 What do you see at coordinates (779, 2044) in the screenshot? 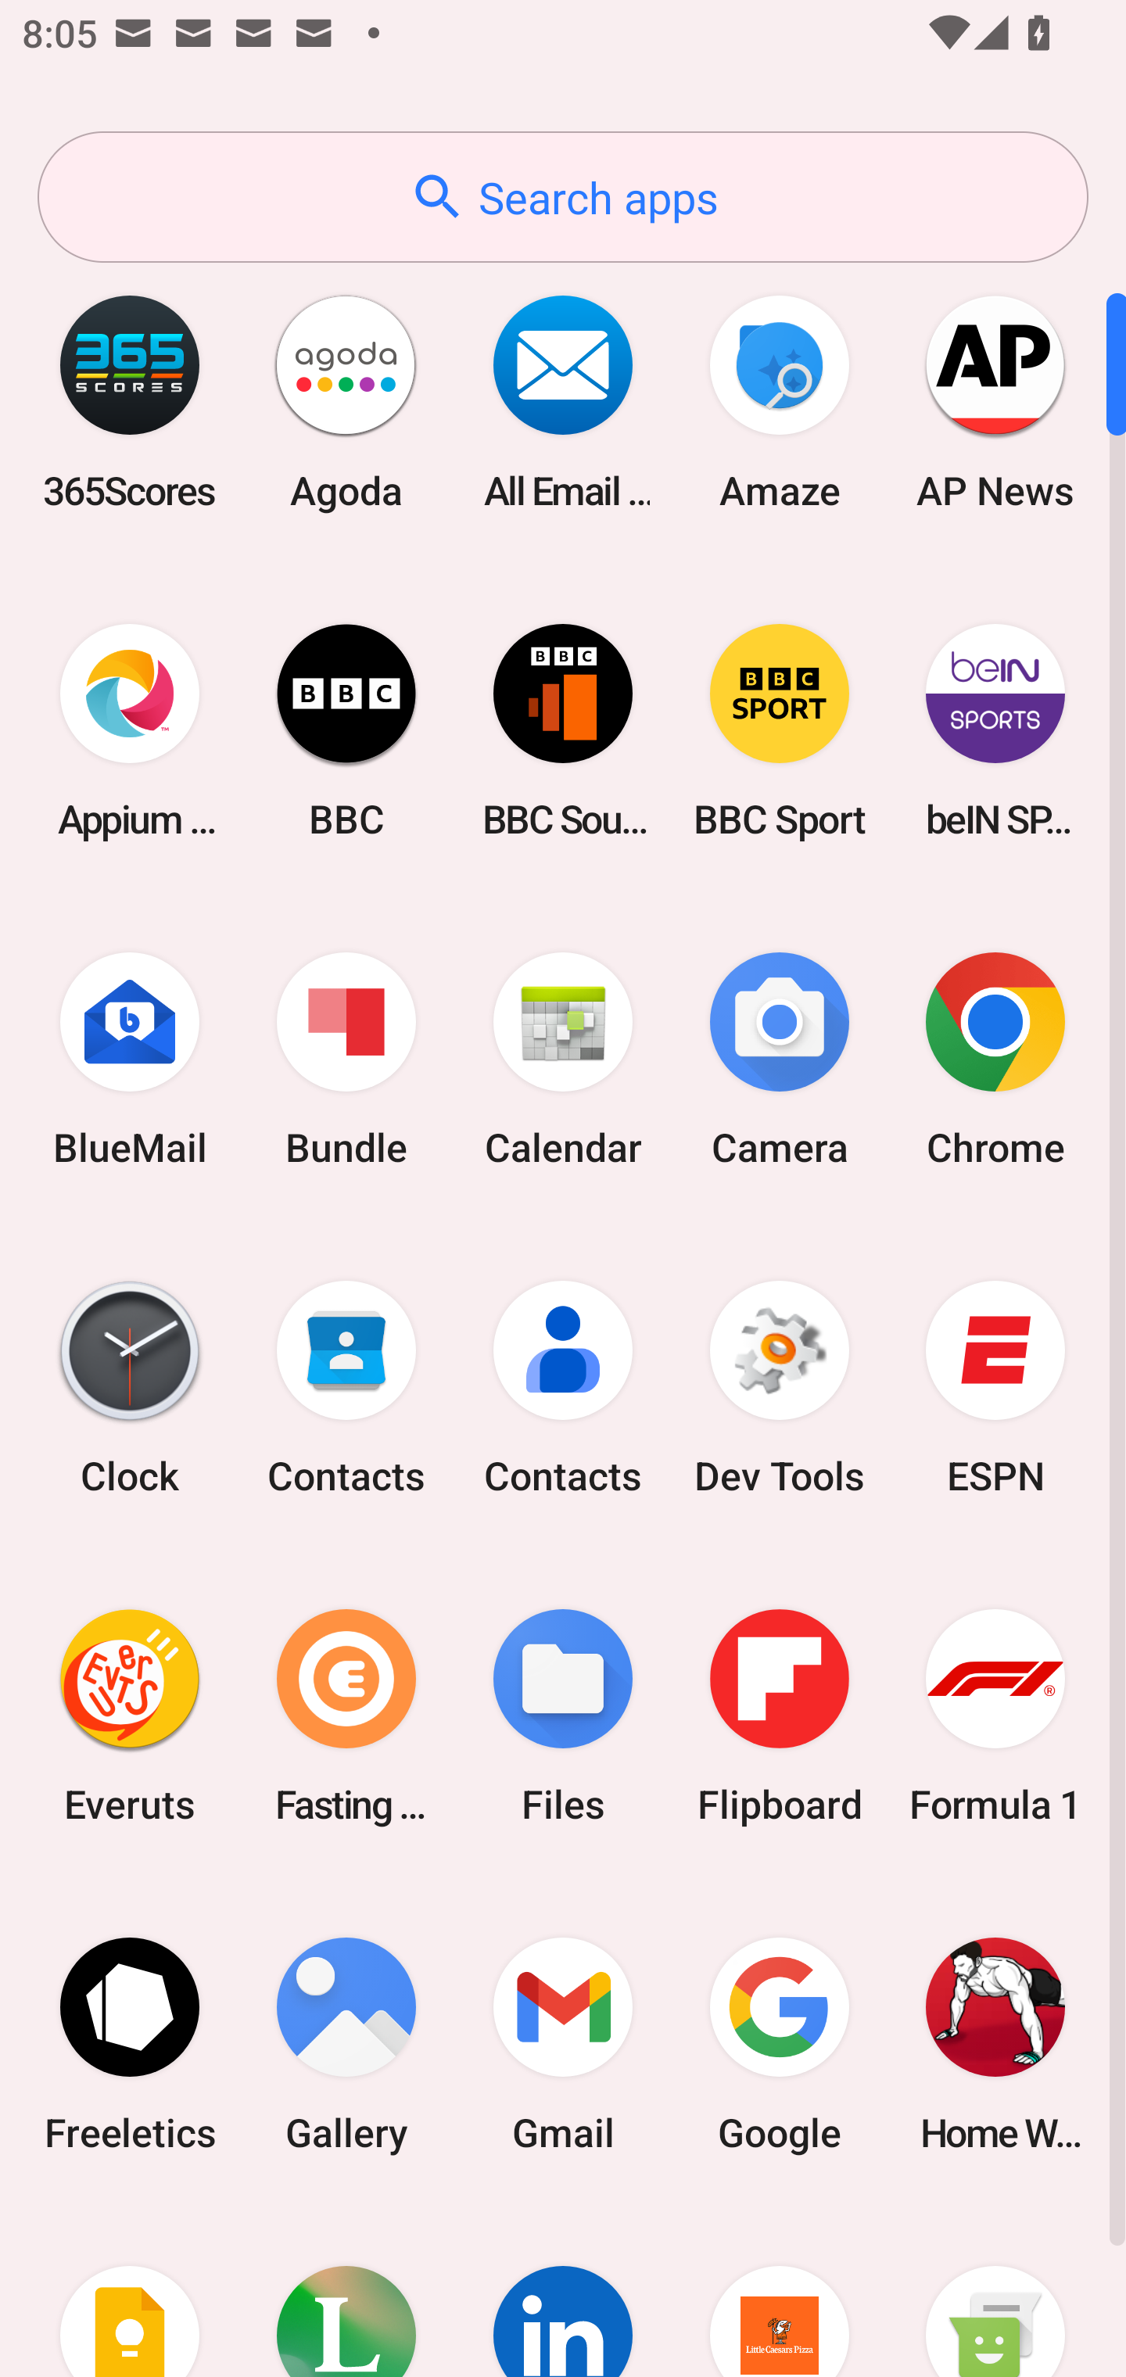
I see `Google` at bounding box center [779, 2044].